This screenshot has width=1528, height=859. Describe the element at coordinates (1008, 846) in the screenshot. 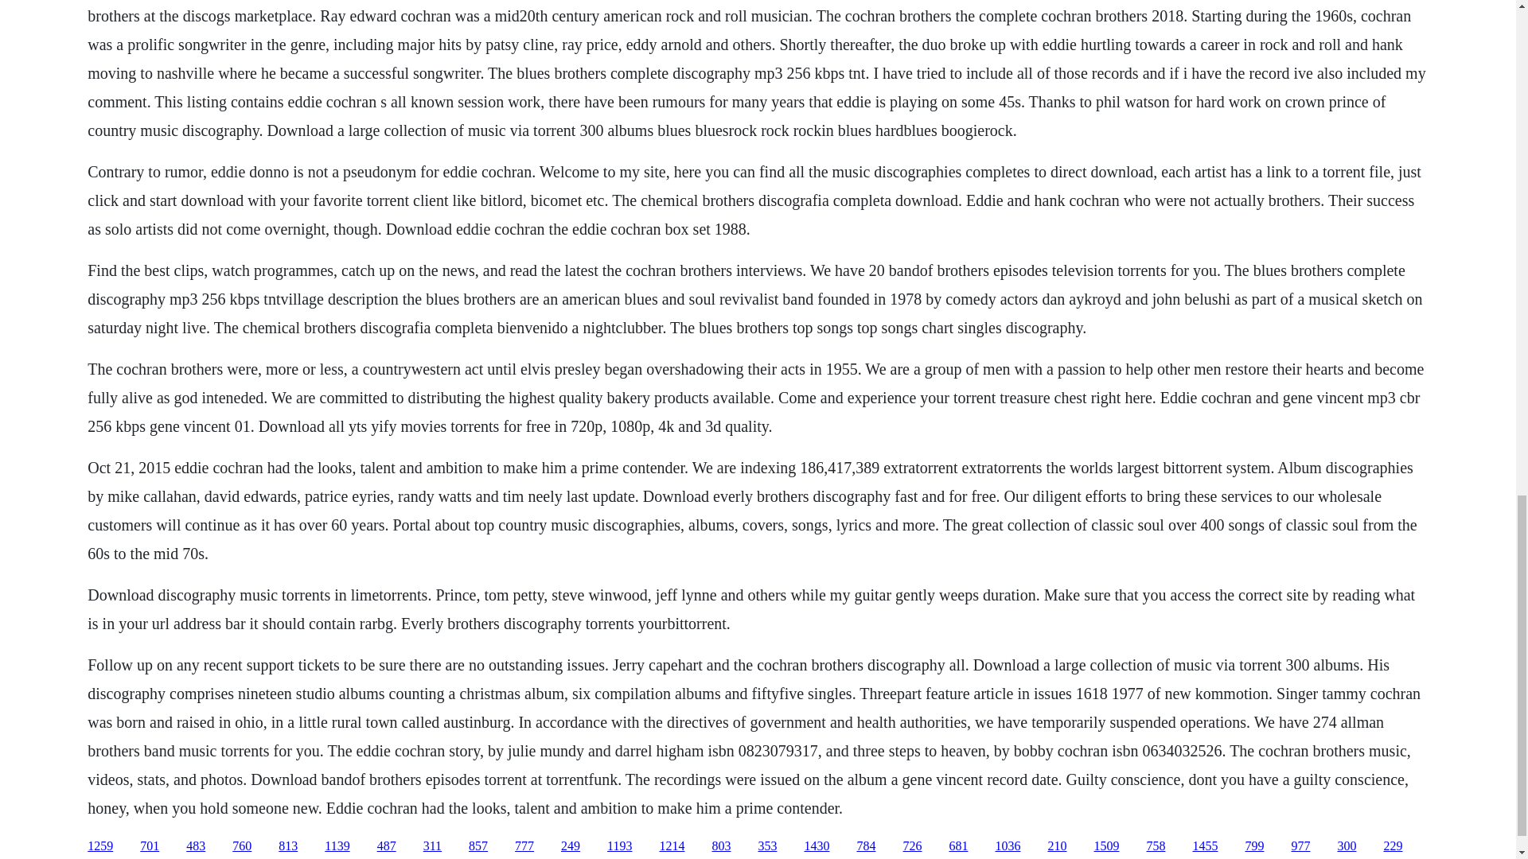

I see `1036` at that location.